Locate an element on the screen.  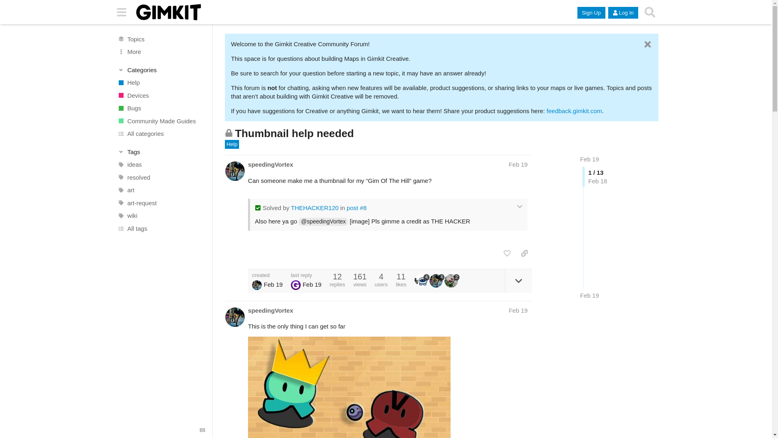
More is located at coordinates (161, 52).